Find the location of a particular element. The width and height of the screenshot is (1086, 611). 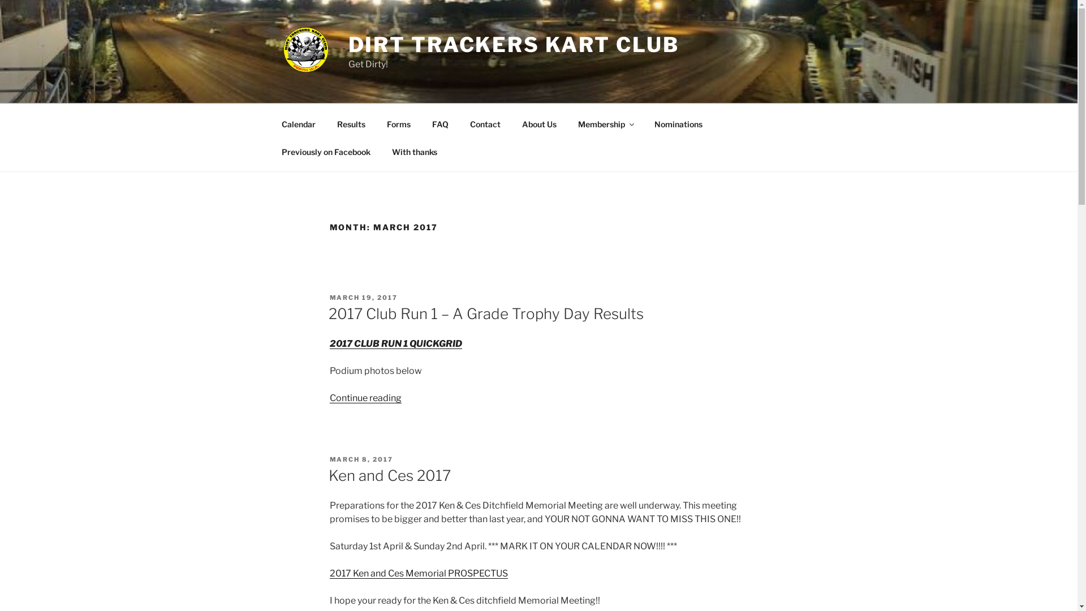

Membership is located at coordinates (605, 123).